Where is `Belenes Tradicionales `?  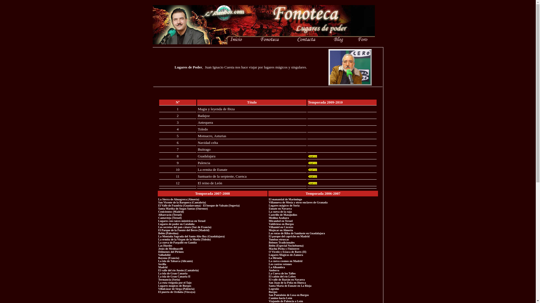 Belenes Tradicionales  is located at coordinates (282, 242).